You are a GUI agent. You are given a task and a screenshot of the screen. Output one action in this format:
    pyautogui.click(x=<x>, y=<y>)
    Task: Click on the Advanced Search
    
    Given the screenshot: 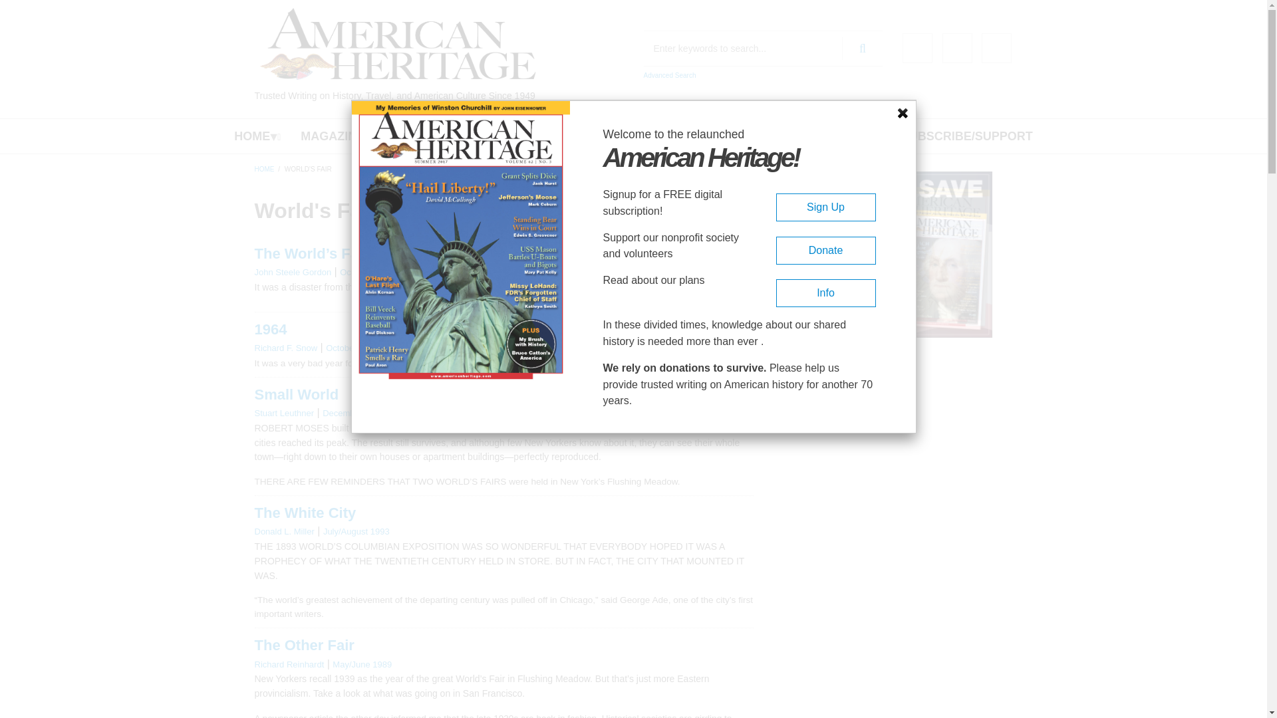 What is the action you would take?
    pyautogui.click(x=669, y=75)
    